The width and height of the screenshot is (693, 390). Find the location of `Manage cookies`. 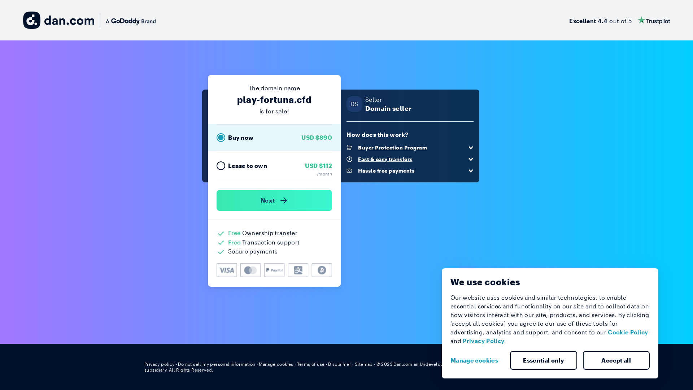

Manage cookies is located at coordinates (477, 360).